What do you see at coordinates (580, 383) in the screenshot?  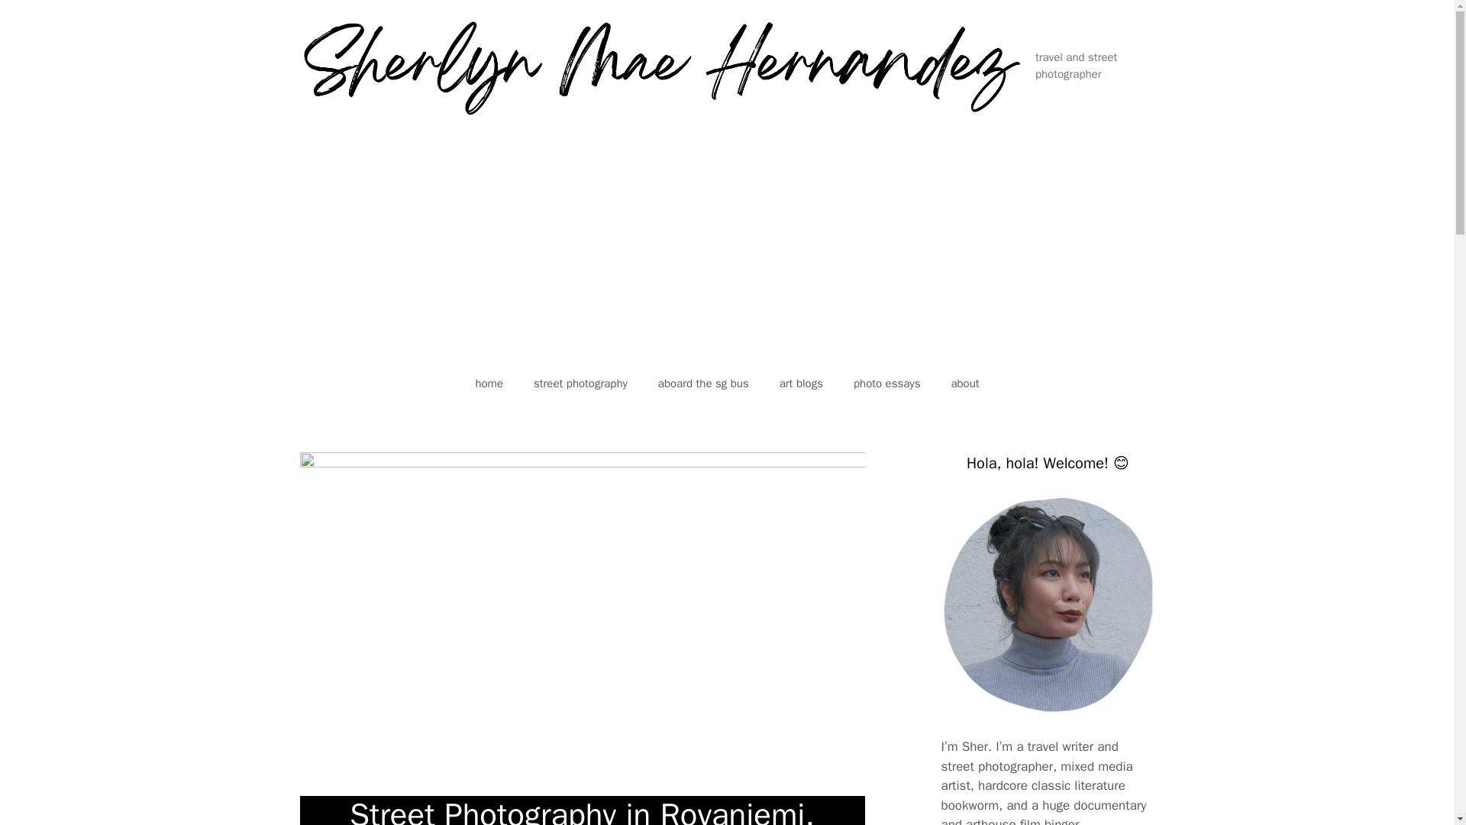 I see `street photography` at bounding box center [580, 383].